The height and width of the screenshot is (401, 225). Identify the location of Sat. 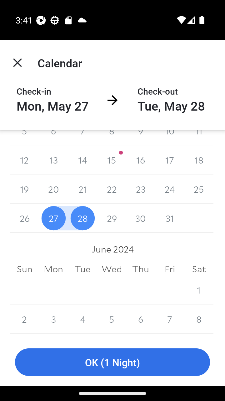
(199, 269).